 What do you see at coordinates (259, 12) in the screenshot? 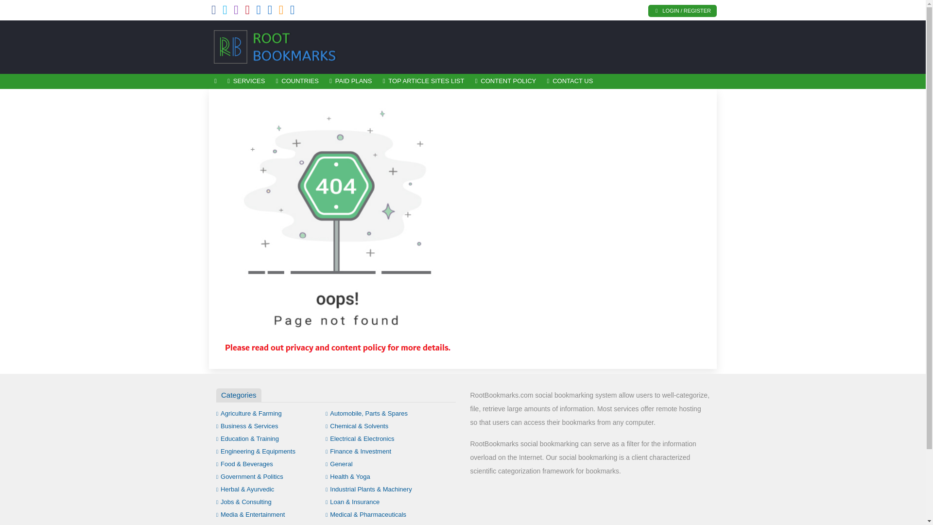
I see `Tumblr` at bounding box center [259, 12].